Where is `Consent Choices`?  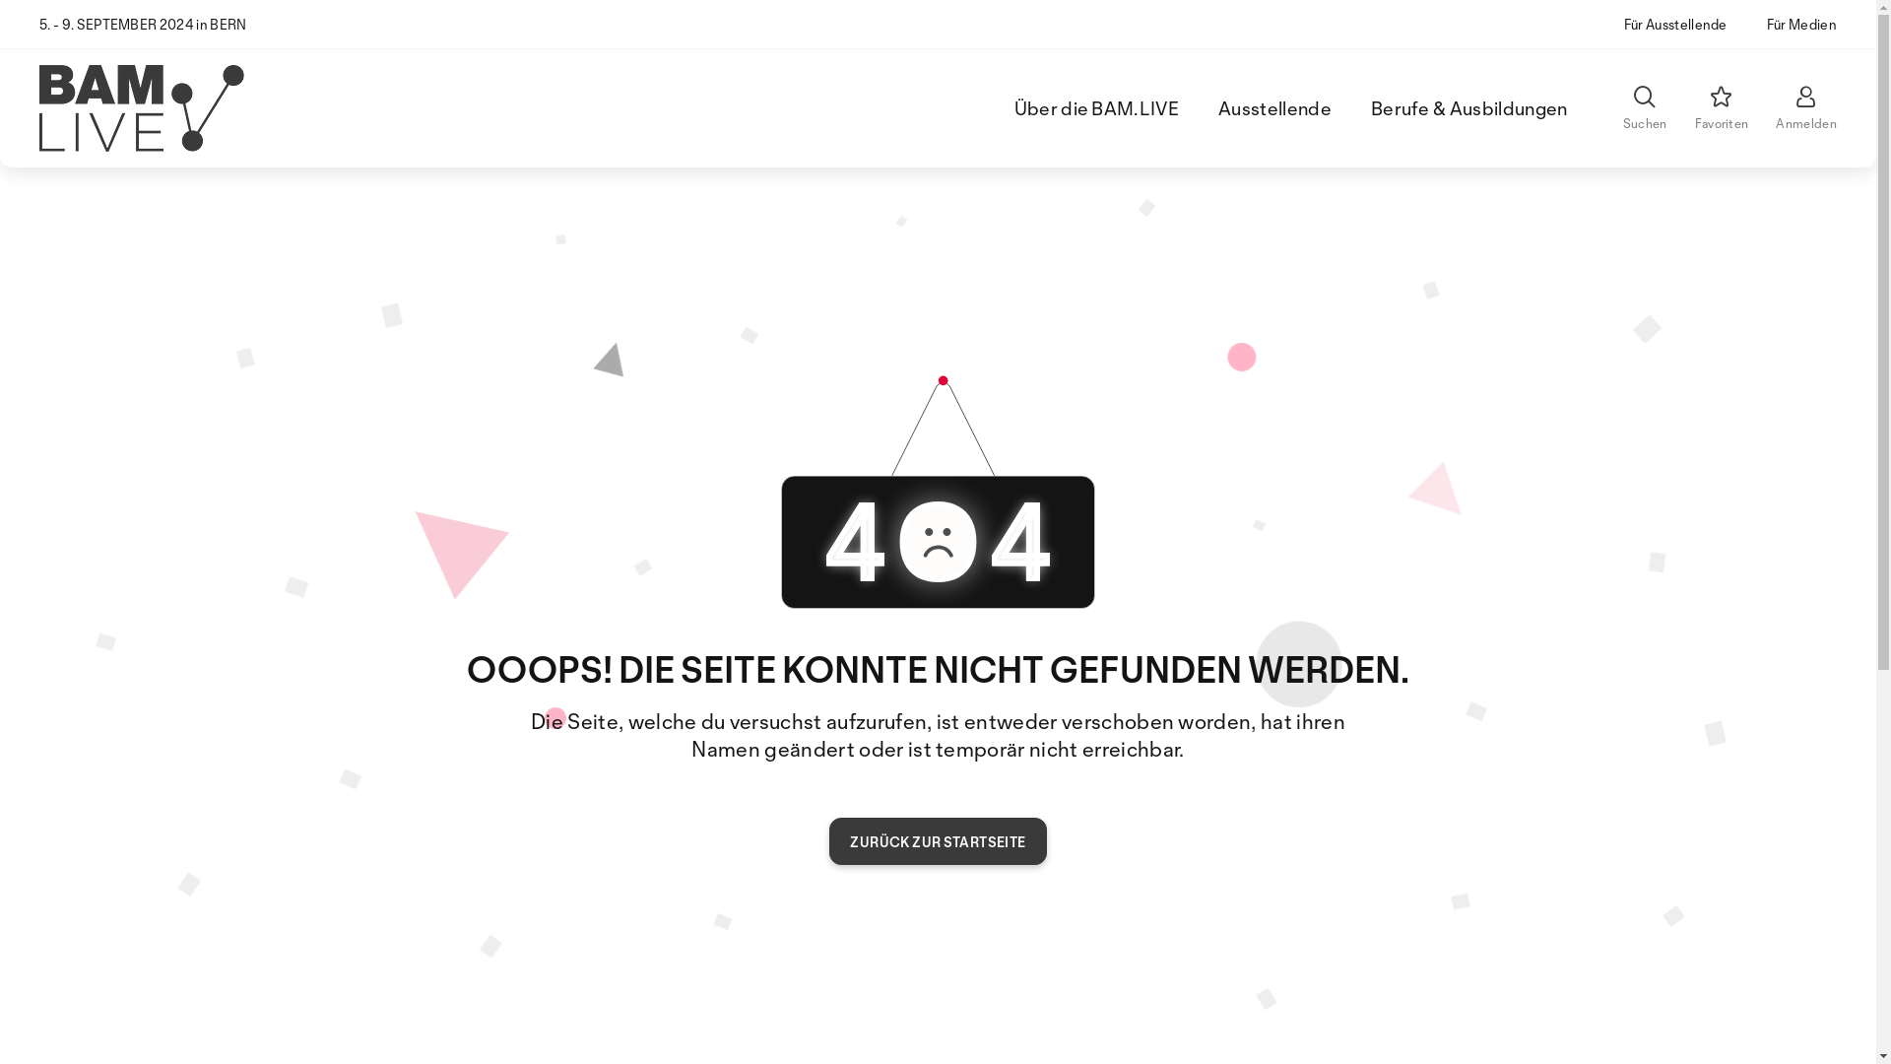 Consent Choices is located at coordinates (698, 1026).